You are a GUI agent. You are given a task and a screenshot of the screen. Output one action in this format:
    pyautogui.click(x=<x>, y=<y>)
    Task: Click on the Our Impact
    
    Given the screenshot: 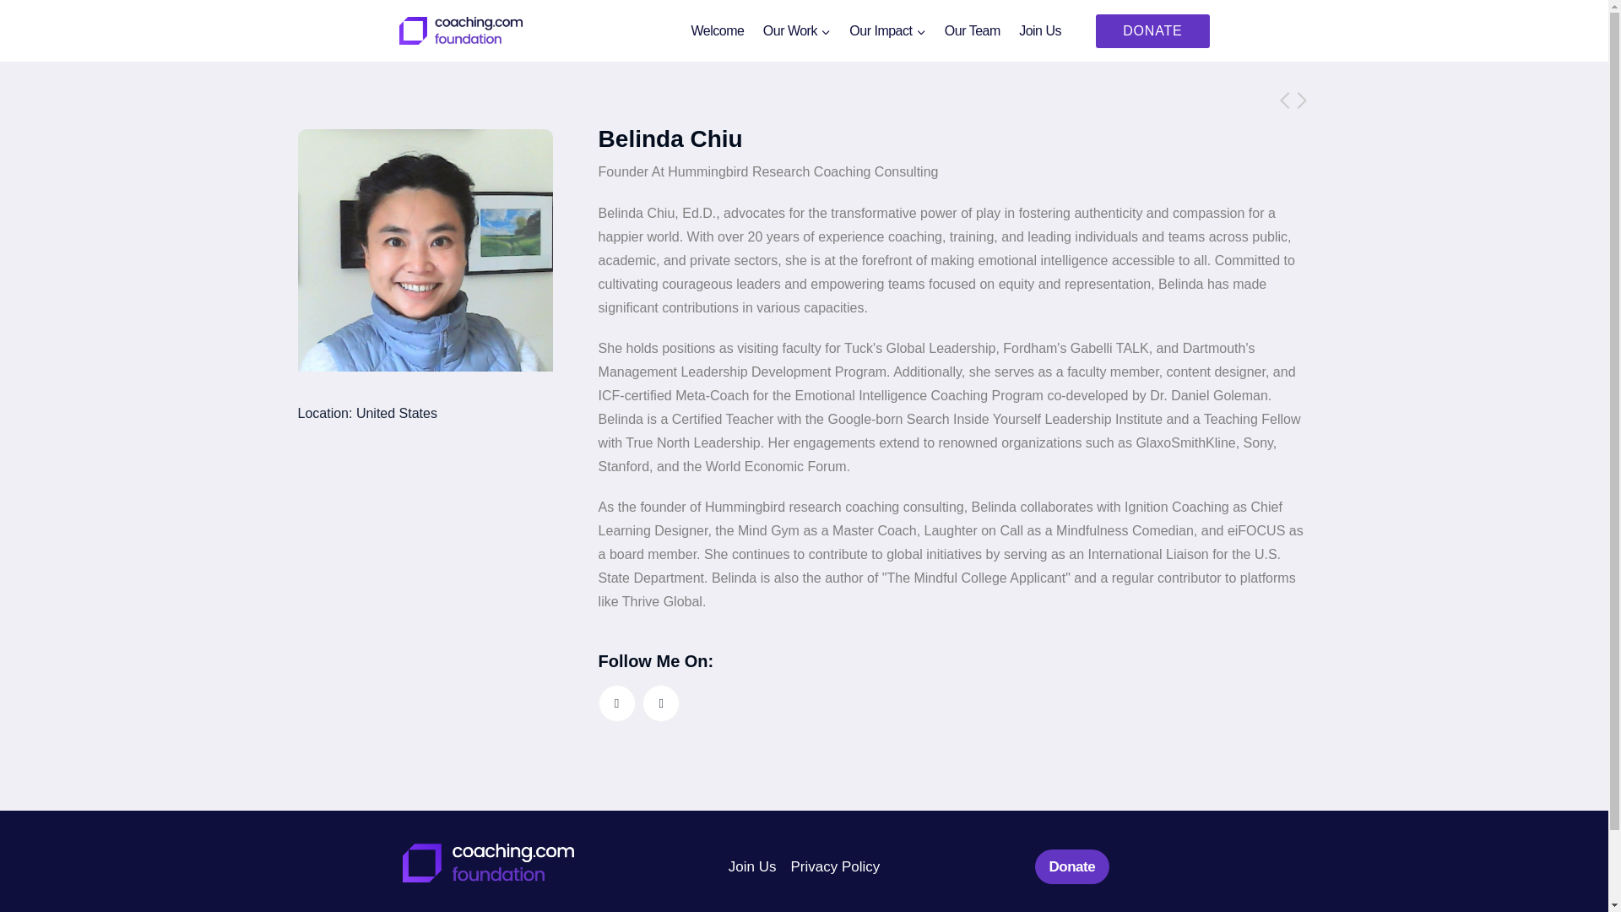 What is the action you would take?
    pyautogui.click(x=886, y=30)
    